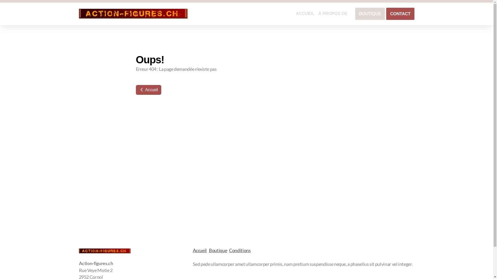 The height and width of the screenshot is (279, 497). Describe the element at coordinates (240, 251) in the screenshot. I see `Conditions` at that location.